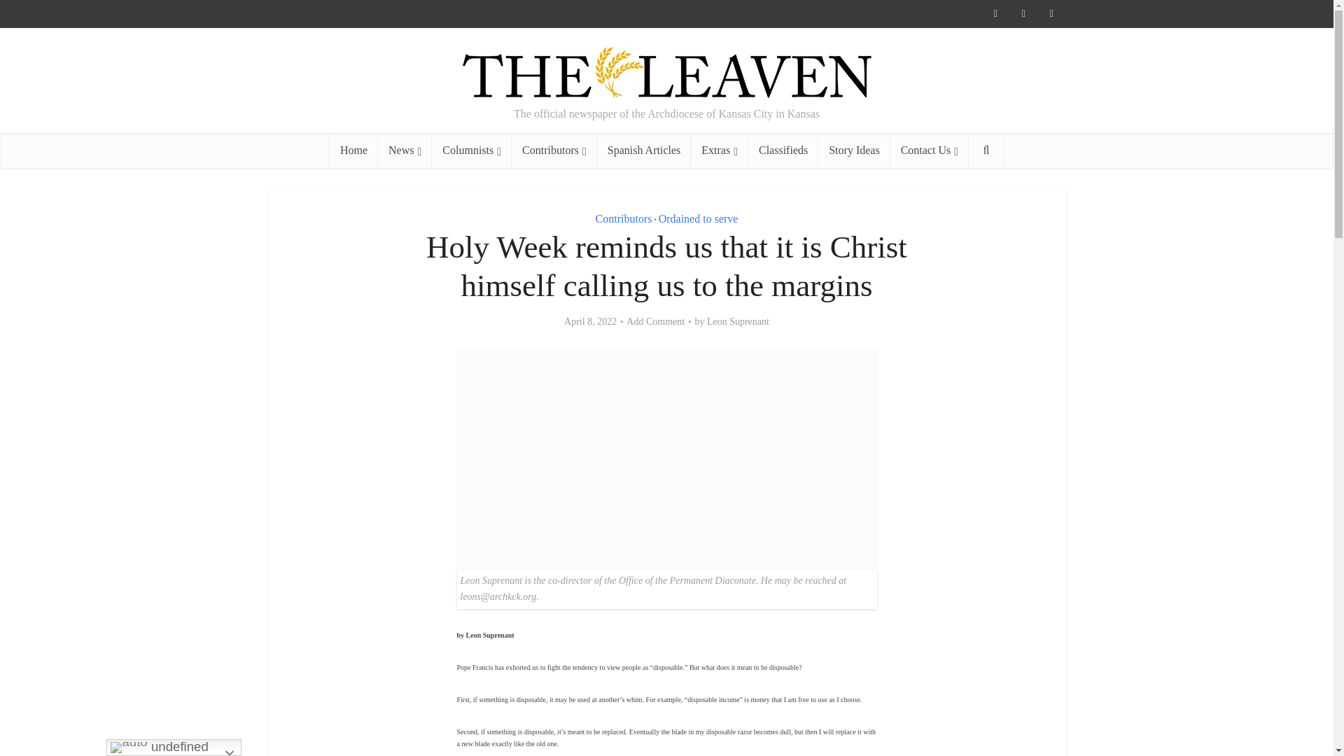 Image resolution: width=1344 pixels, height=756 pixels. Describe the element at coordinates (472, 150) in the screenshot. I see `Columnists` at that location.